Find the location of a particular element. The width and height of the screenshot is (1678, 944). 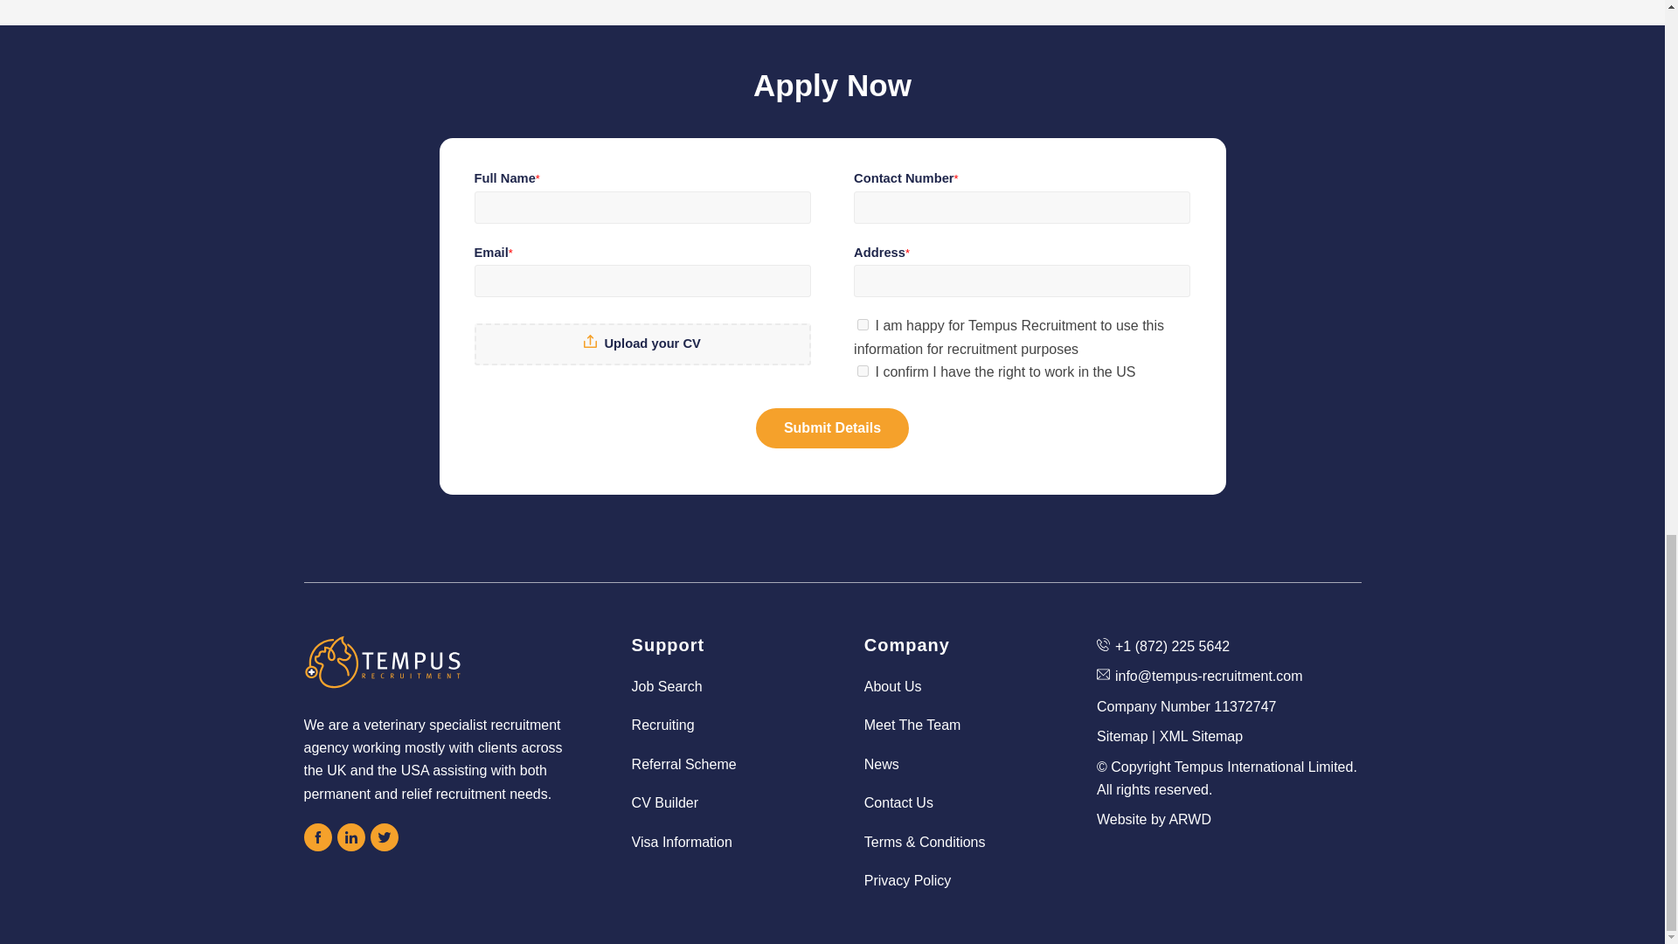

Submit Details is located at coordinates (832, 428).